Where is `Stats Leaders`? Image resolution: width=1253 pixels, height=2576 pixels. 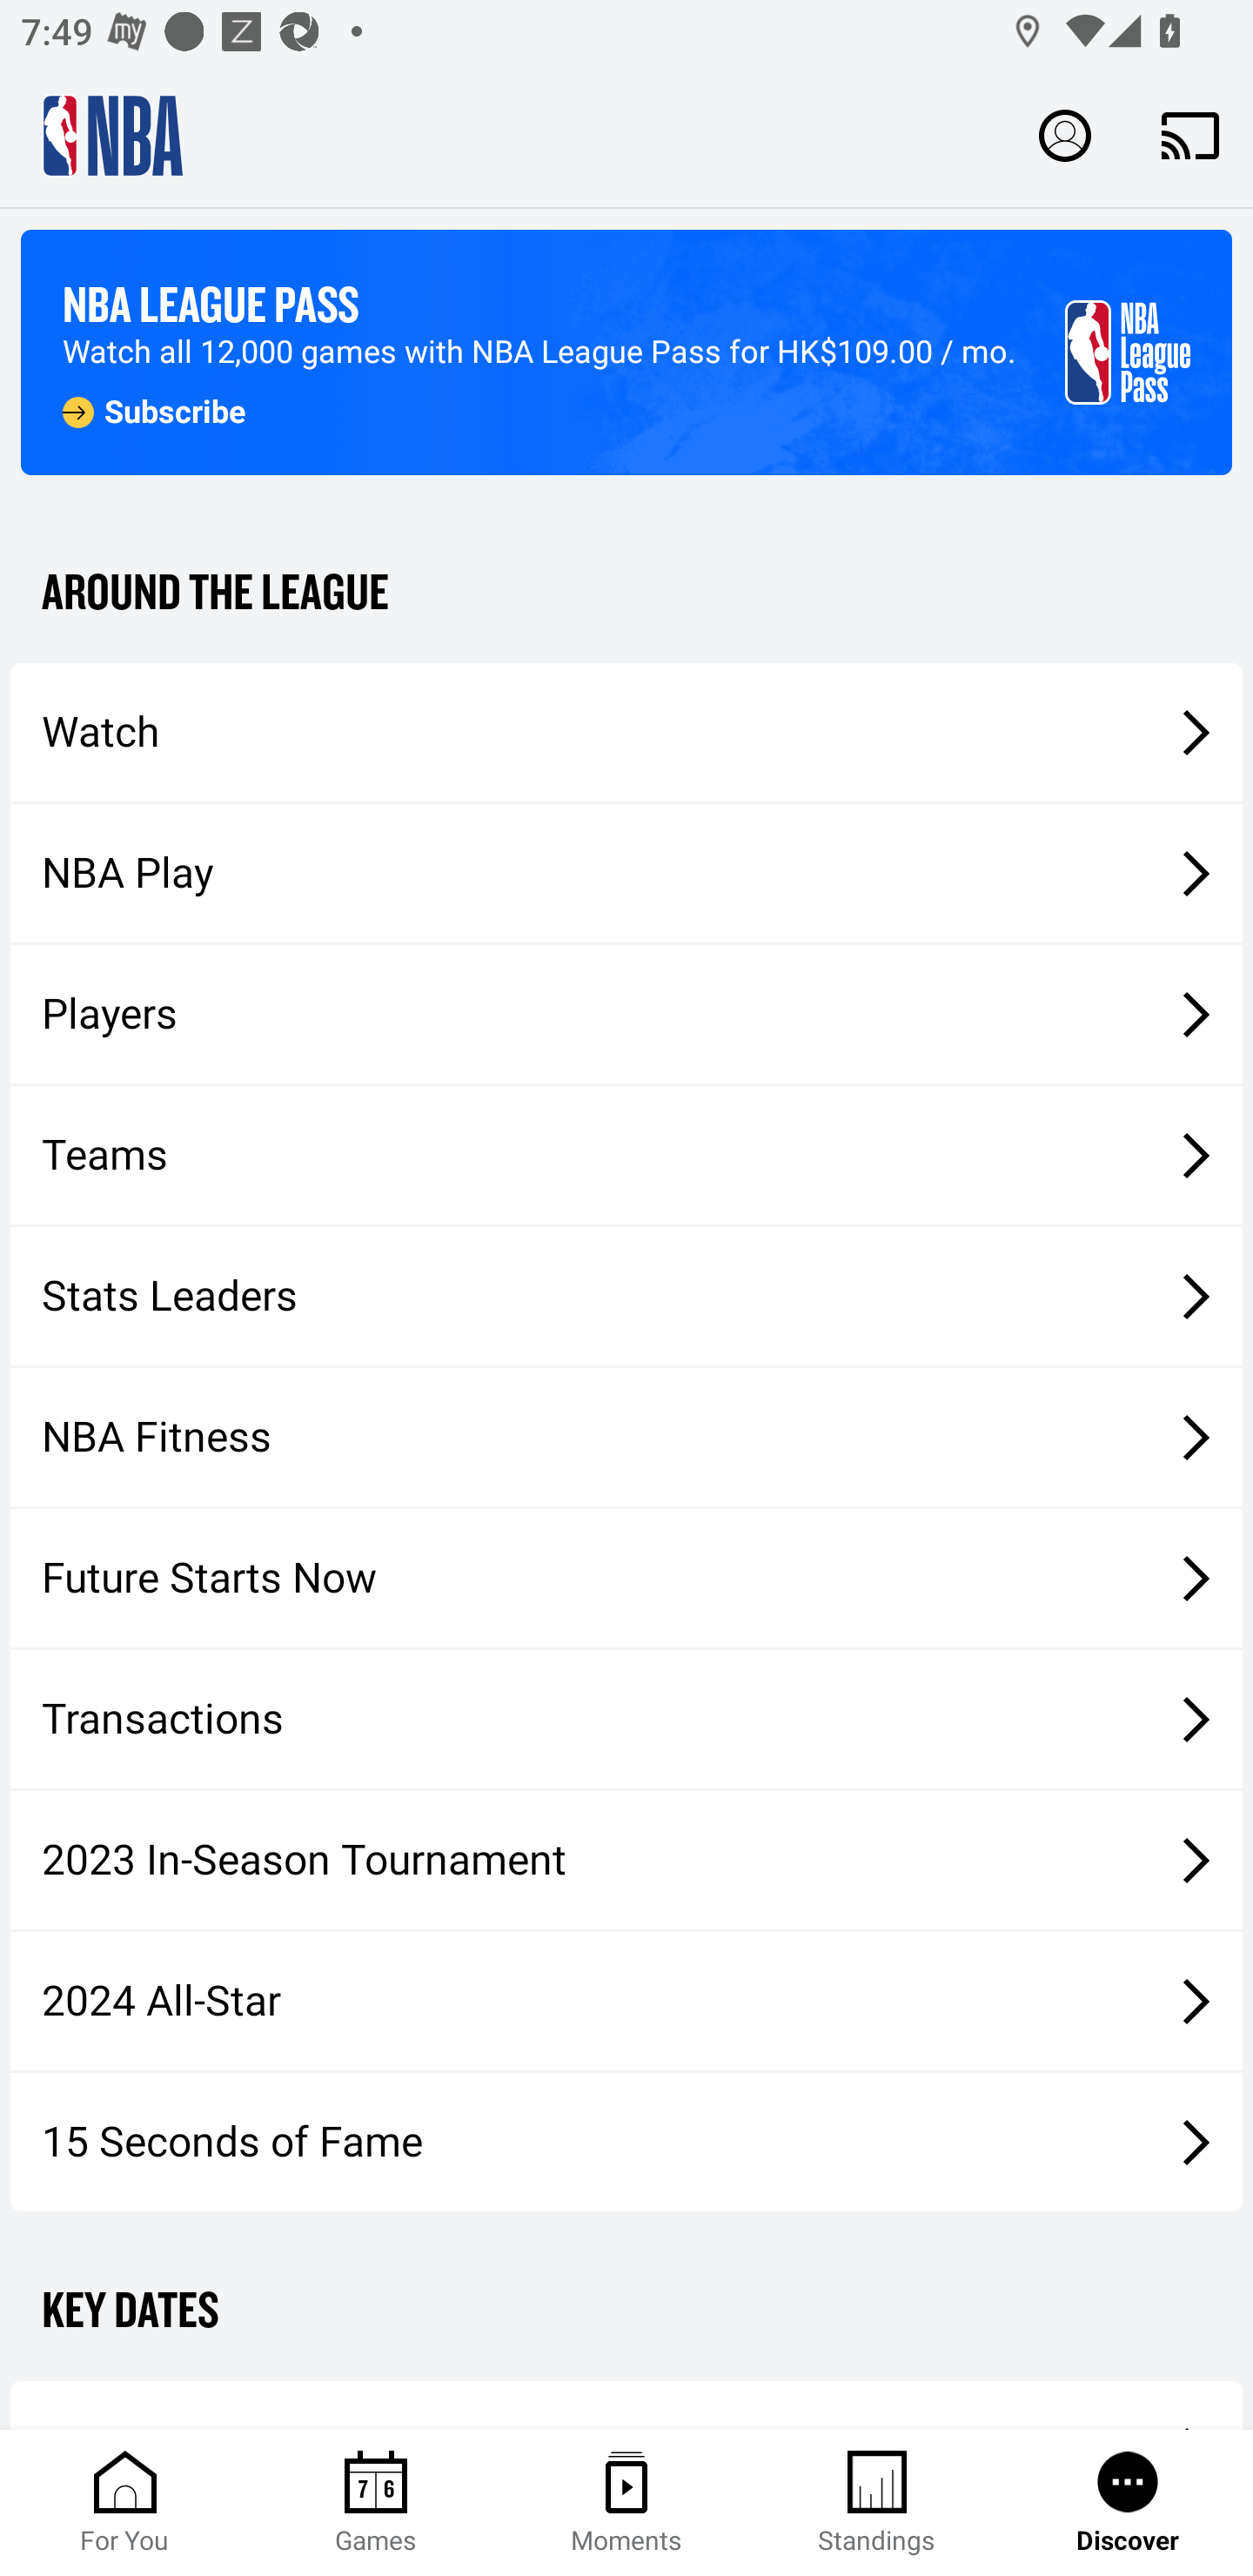 Stats Leaders is located at coordinates (626, 1295).